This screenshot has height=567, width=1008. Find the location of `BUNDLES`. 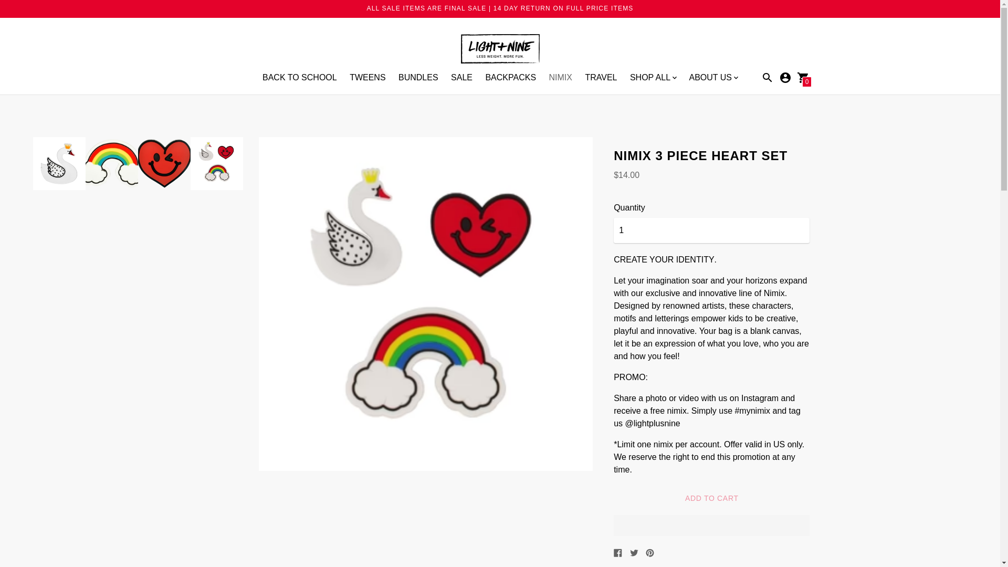

BUNDLES is located at coordinates (418, 77).